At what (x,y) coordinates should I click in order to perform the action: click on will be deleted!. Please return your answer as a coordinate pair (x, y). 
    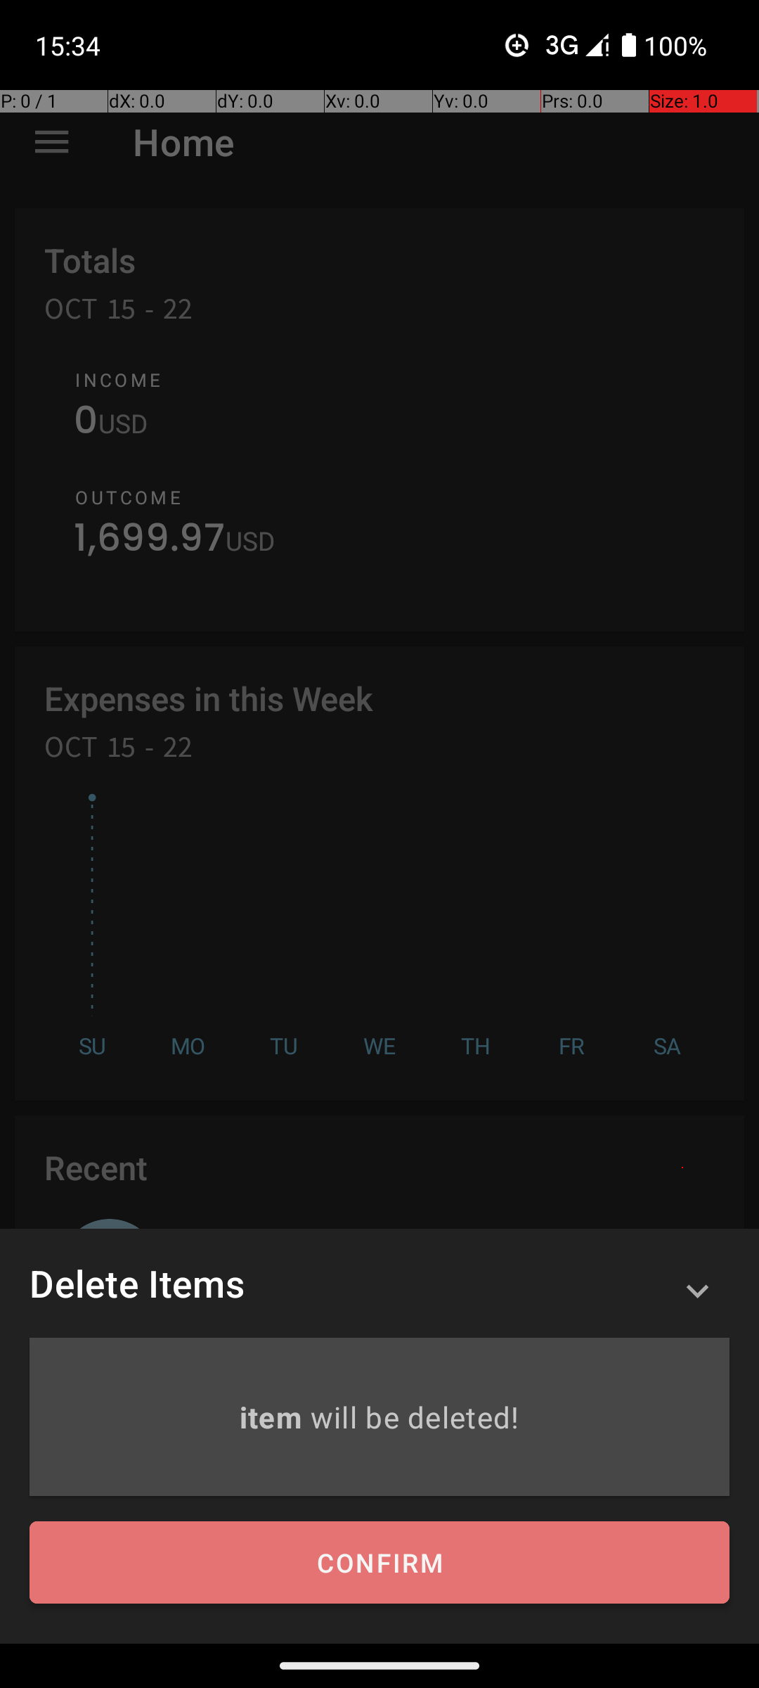
    Looking at the image, I should click on (415, 1417).